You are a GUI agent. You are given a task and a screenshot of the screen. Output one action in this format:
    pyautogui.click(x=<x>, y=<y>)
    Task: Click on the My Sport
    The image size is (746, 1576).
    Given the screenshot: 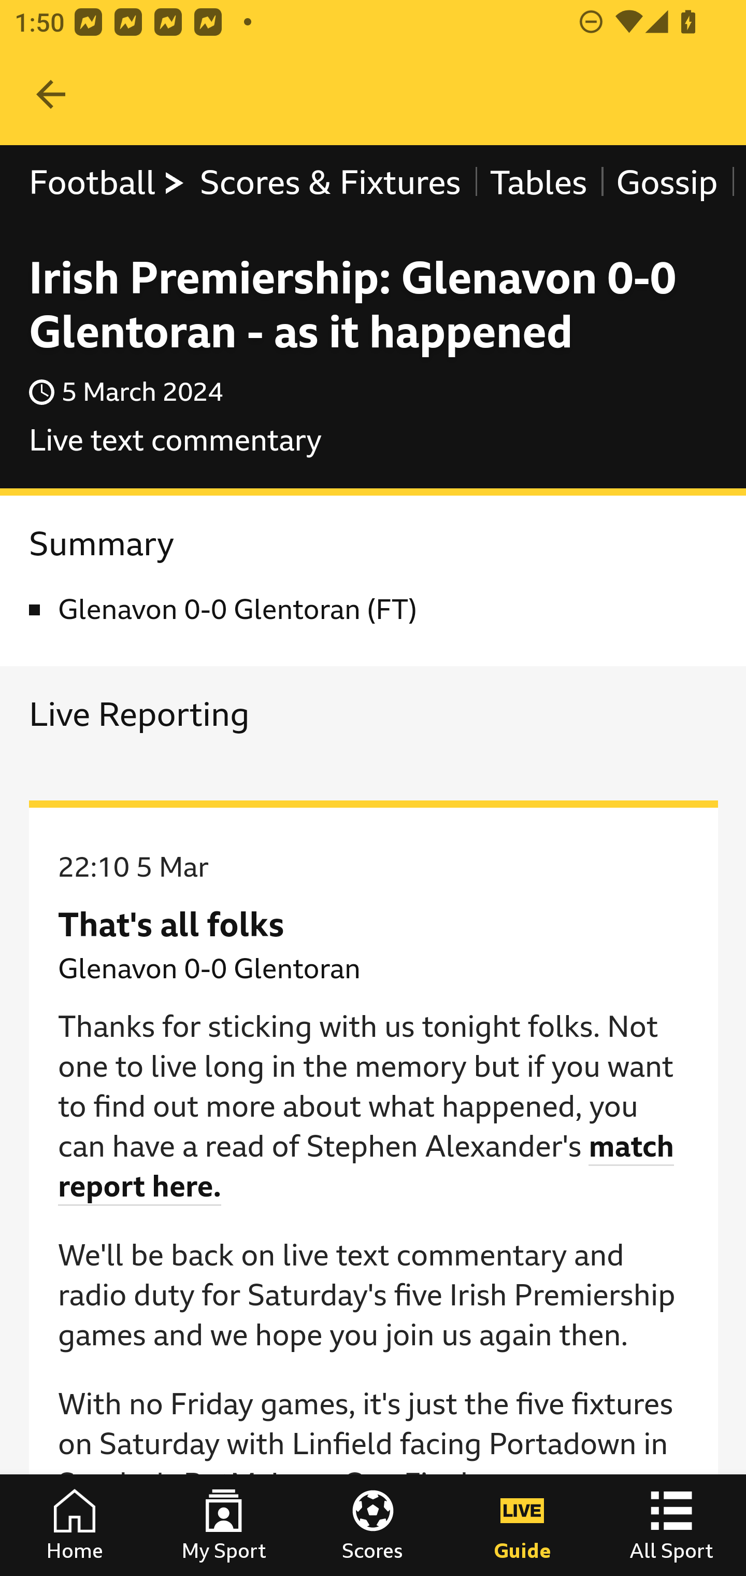 What is the action you would take?
    pyautogui.click(x=224, y=1525)
    